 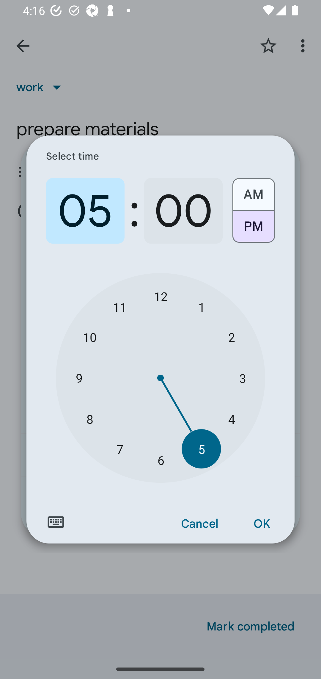 What do you see at coordinates (253, 191) in the screenshot?
I see `AM` at bounding box center [253, 191].